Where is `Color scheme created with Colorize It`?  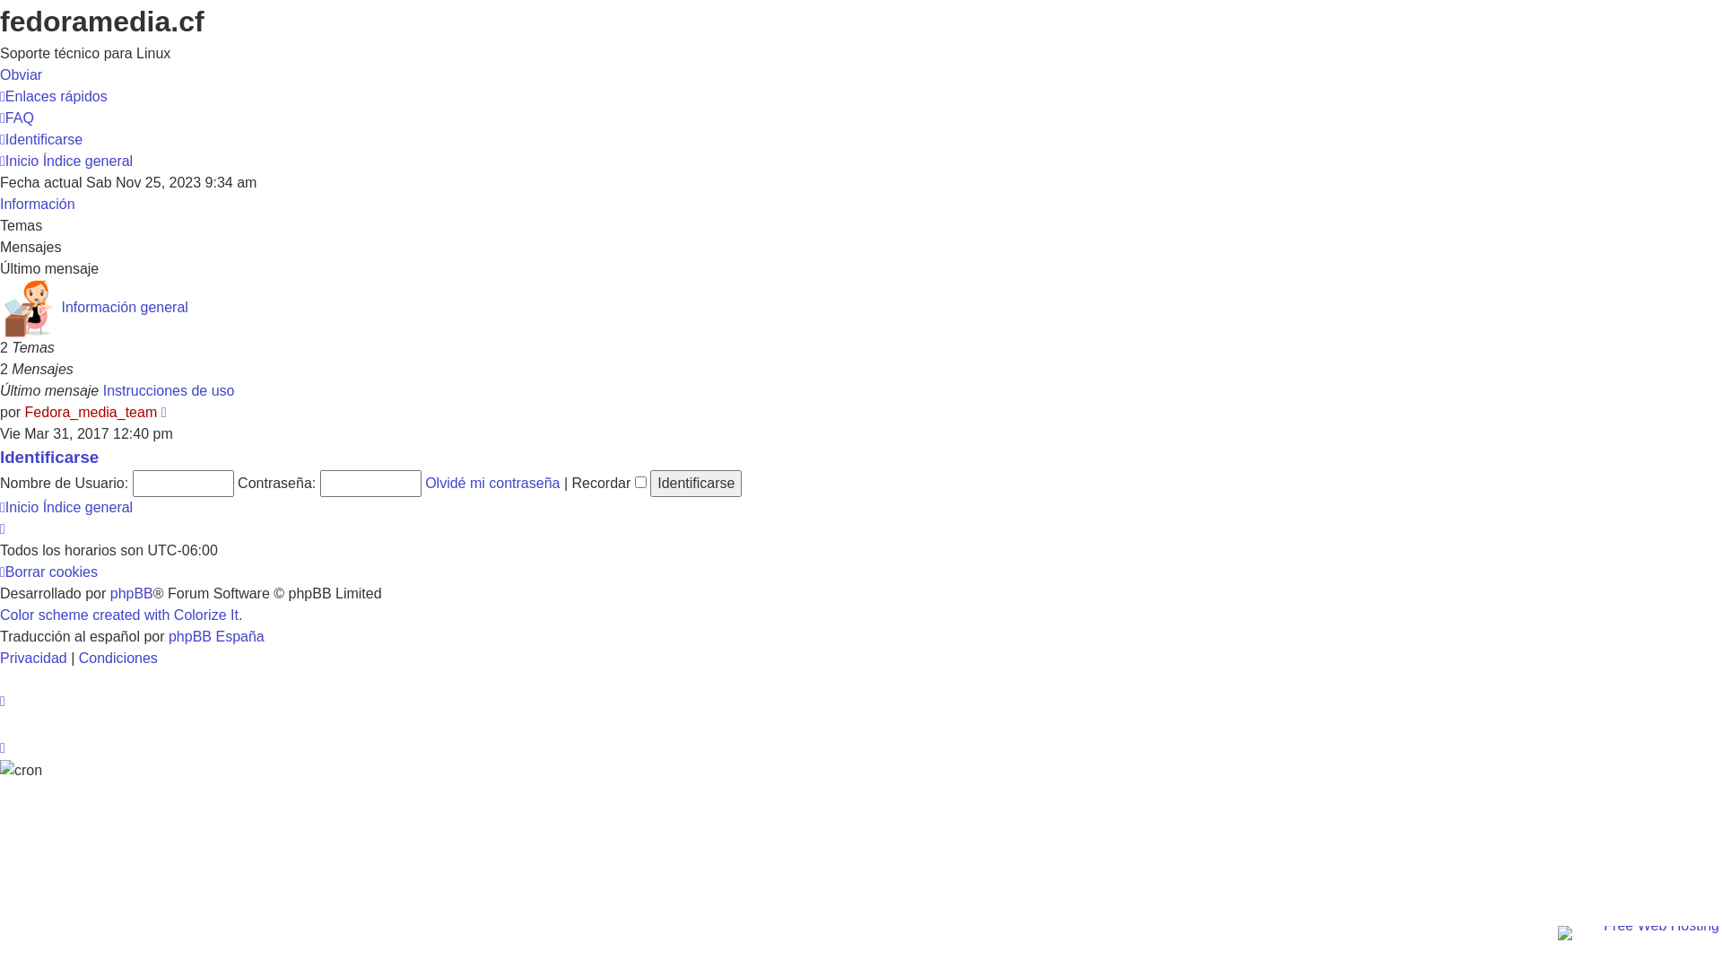
Color scheme created with Colorize It is located at coordinates (119, 615).